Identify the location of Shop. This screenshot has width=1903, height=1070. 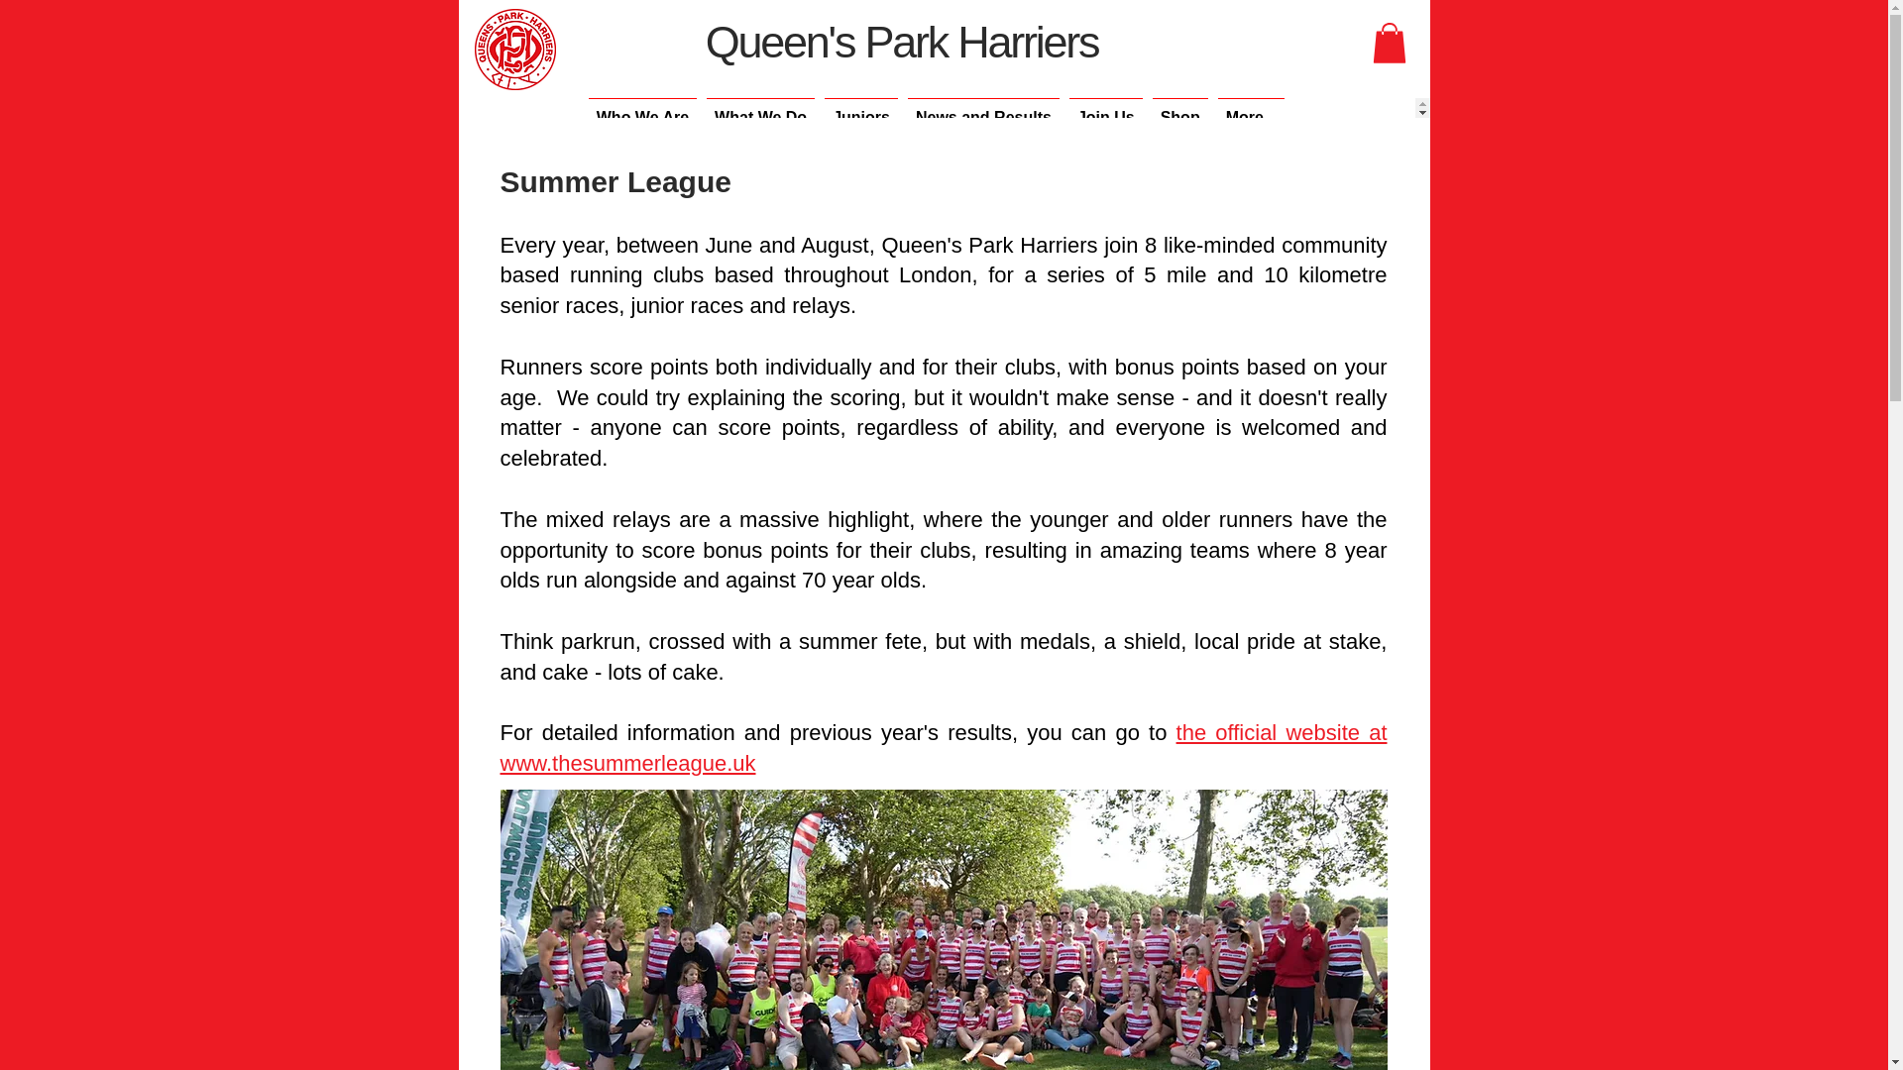
(1179, 107).